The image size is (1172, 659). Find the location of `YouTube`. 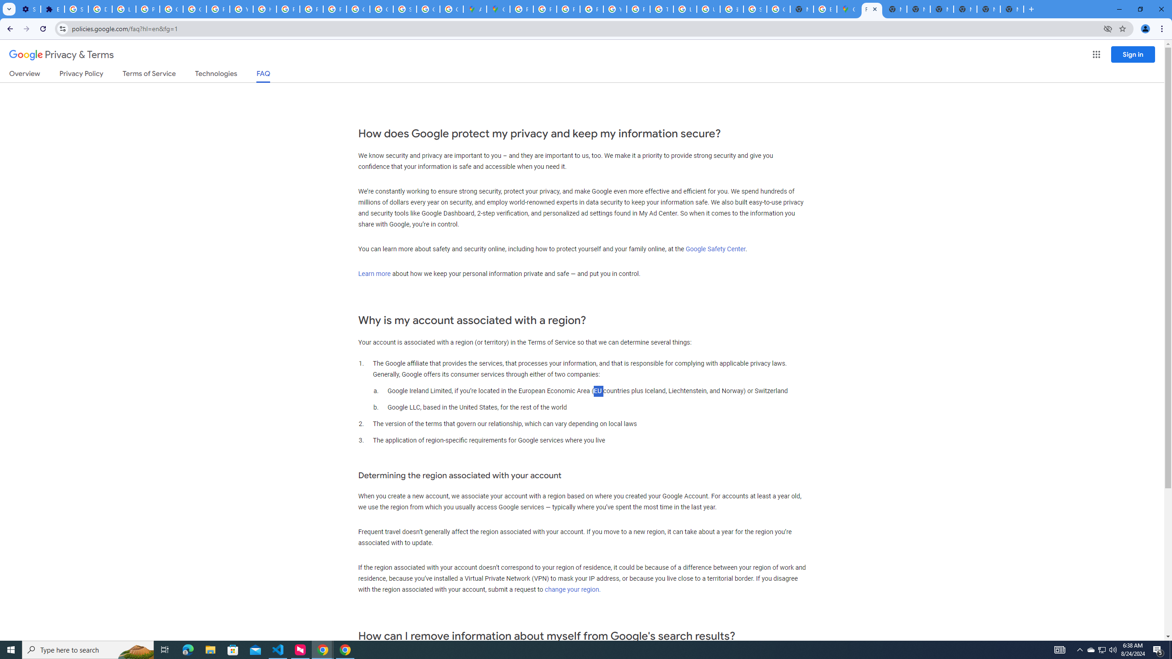

YouTube is located at coordinates (242, 9).